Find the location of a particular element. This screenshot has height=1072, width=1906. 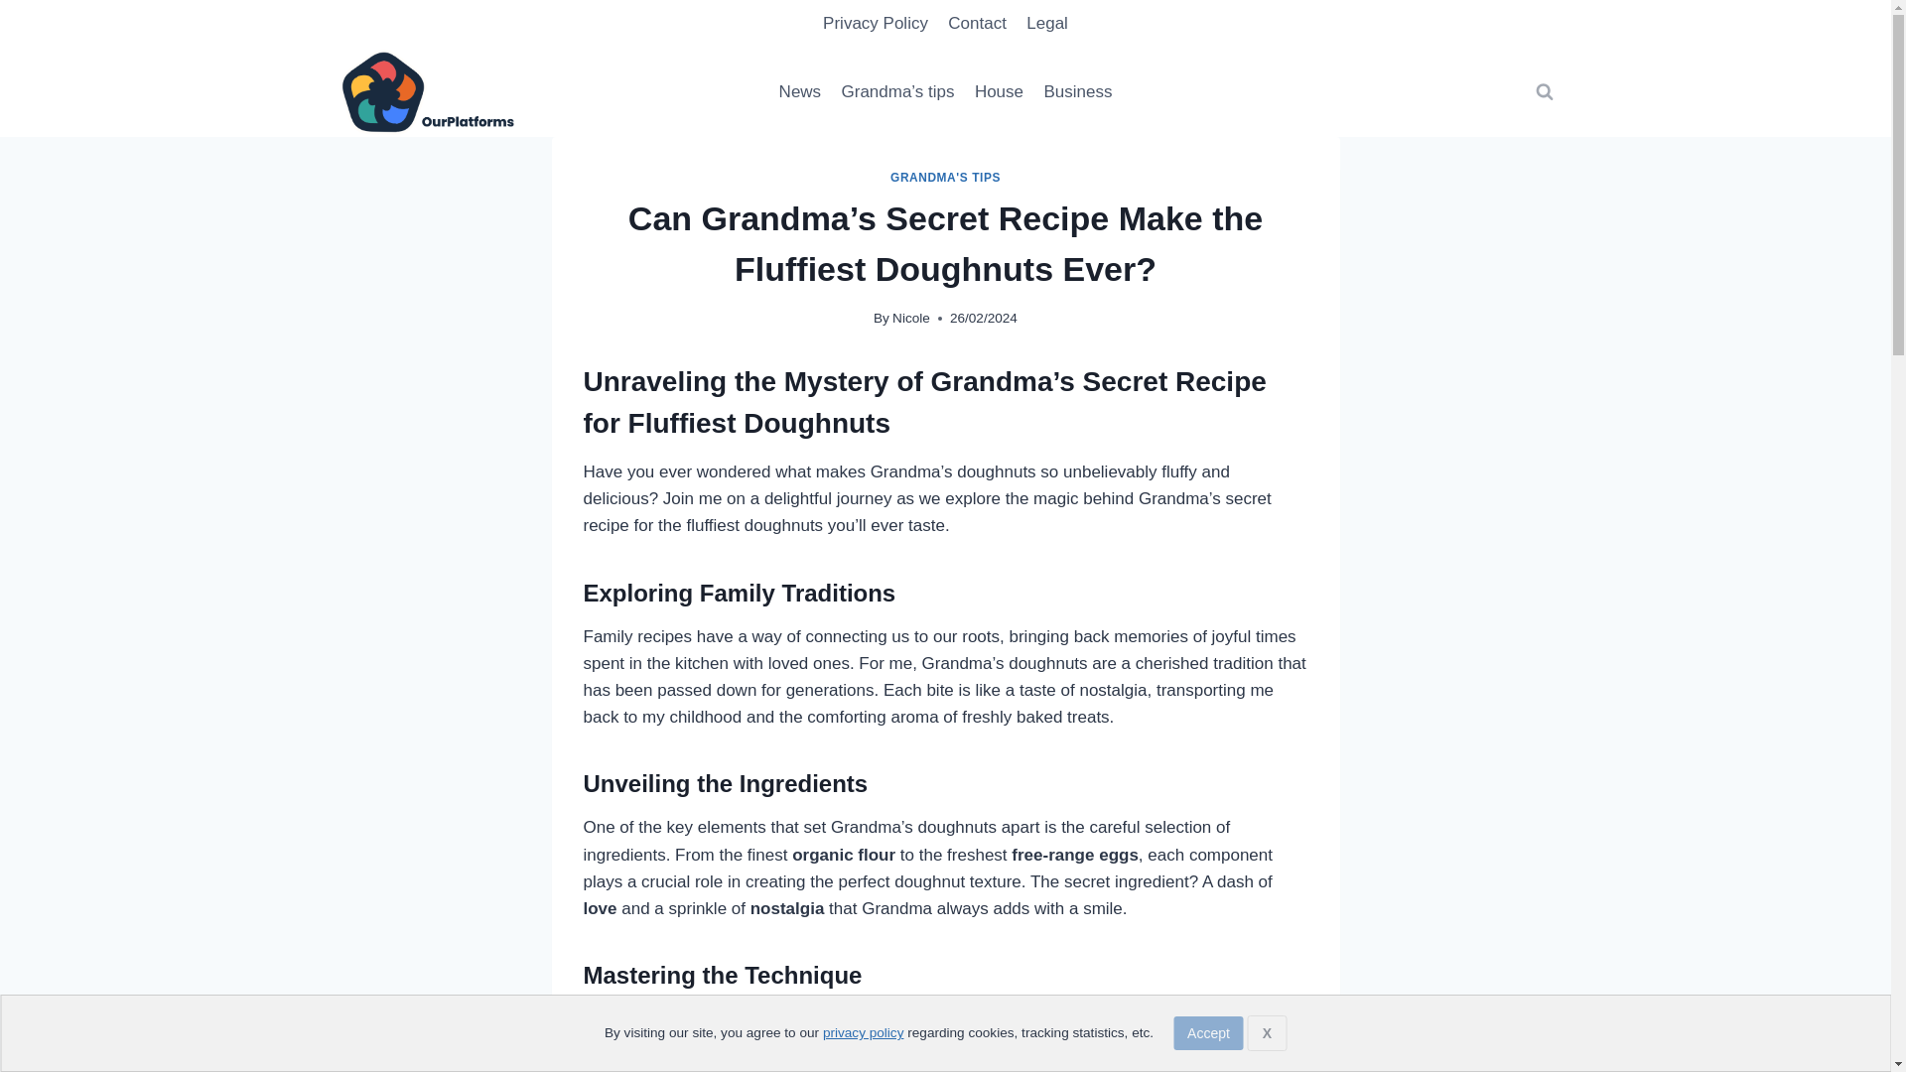

GRANDMA'S TIPS is located at coordinates (945, 177).